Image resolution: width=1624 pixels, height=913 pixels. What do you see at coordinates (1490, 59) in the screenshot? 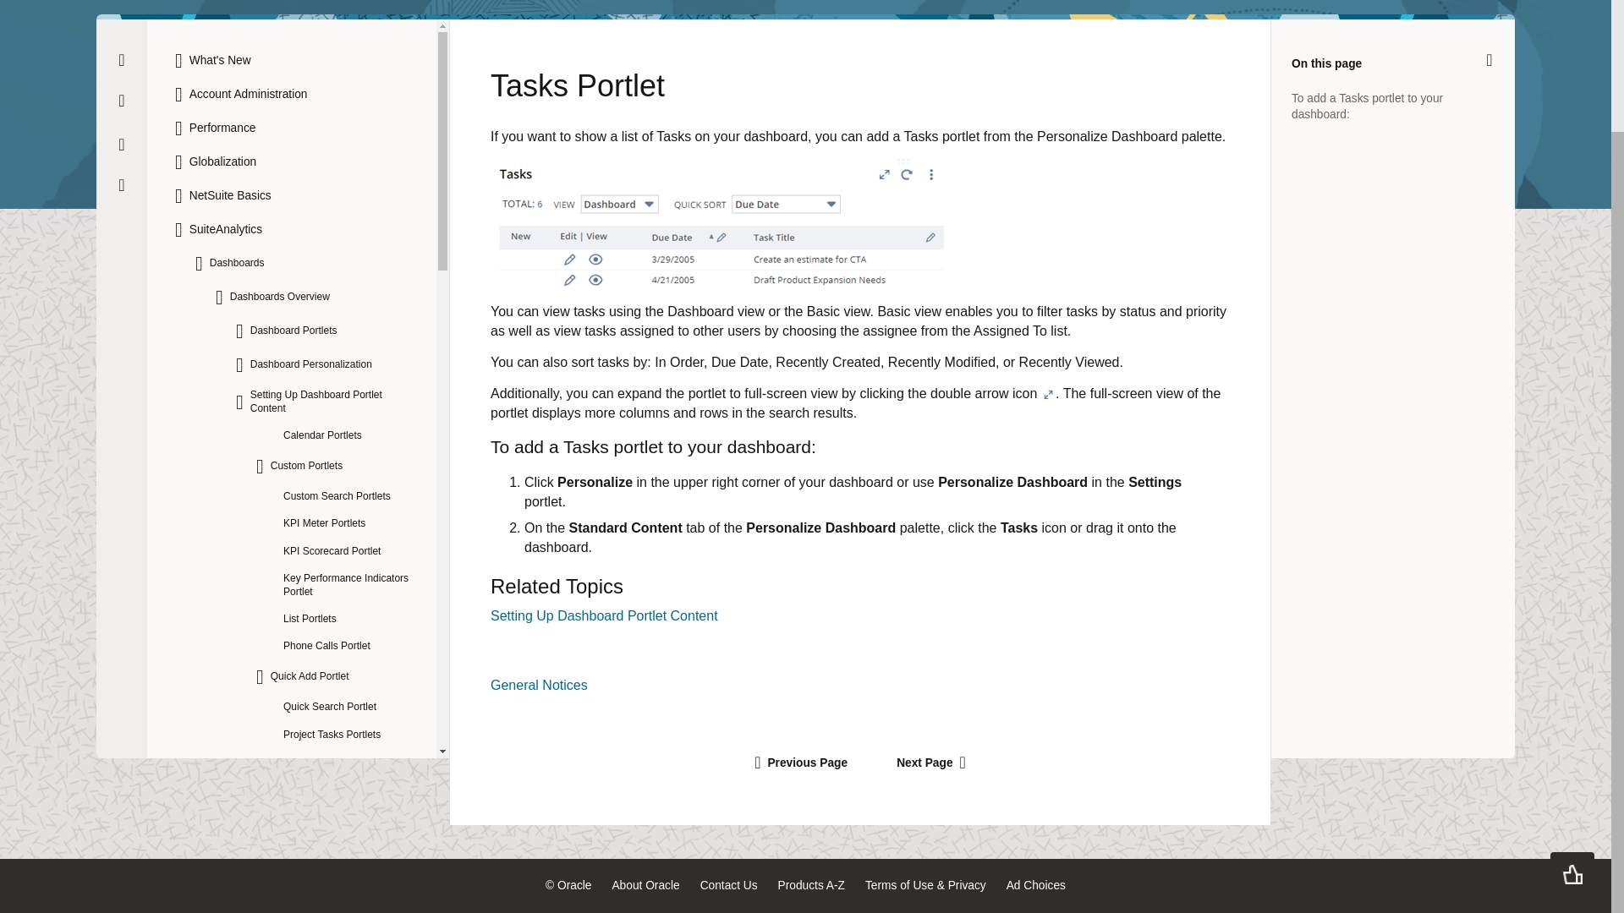
I see `Close` at bounding box center [1490, 59].